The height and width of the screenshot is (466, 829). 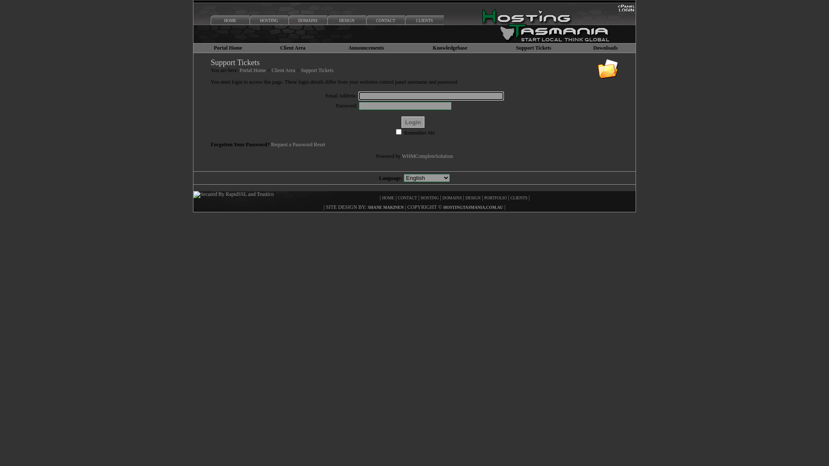 What do you see at coordinates (408, 198) in the screenshot?
I see `CONTACT` at bounding box center [408, 198].